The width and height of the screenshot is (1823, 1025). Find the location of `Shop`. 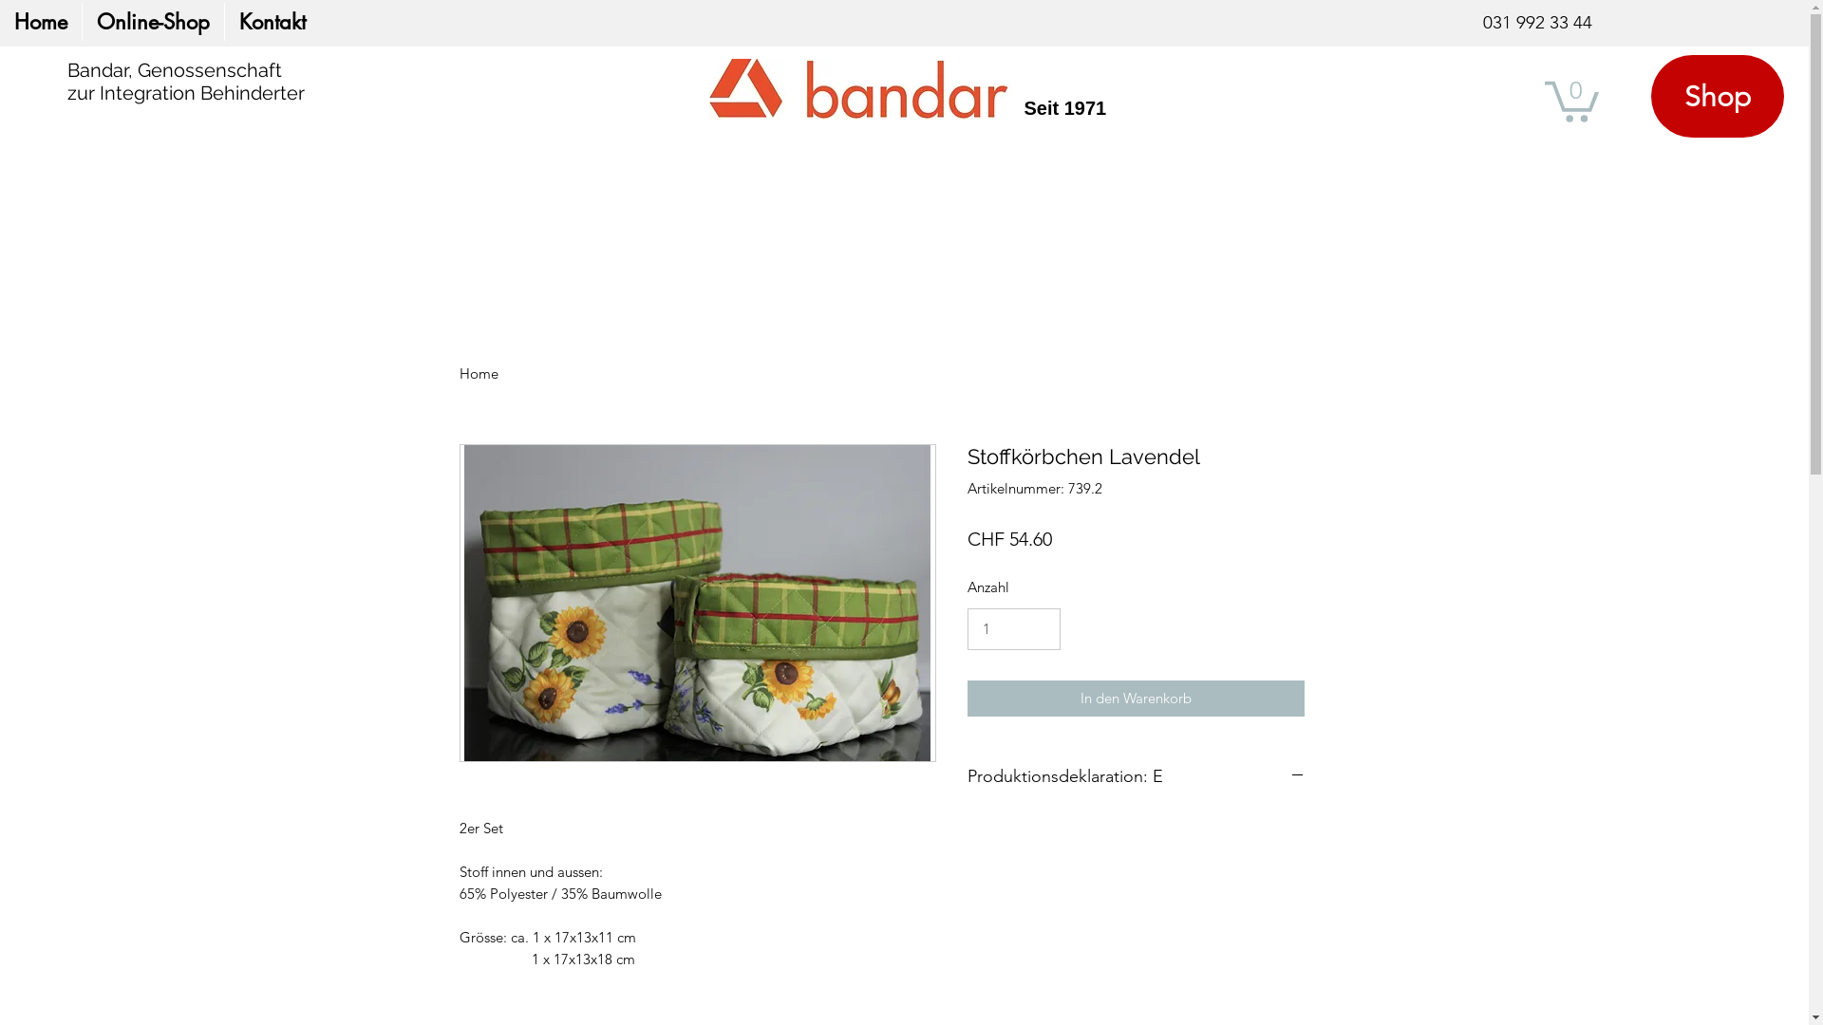

Shop is located at coordinates (1718, 97).